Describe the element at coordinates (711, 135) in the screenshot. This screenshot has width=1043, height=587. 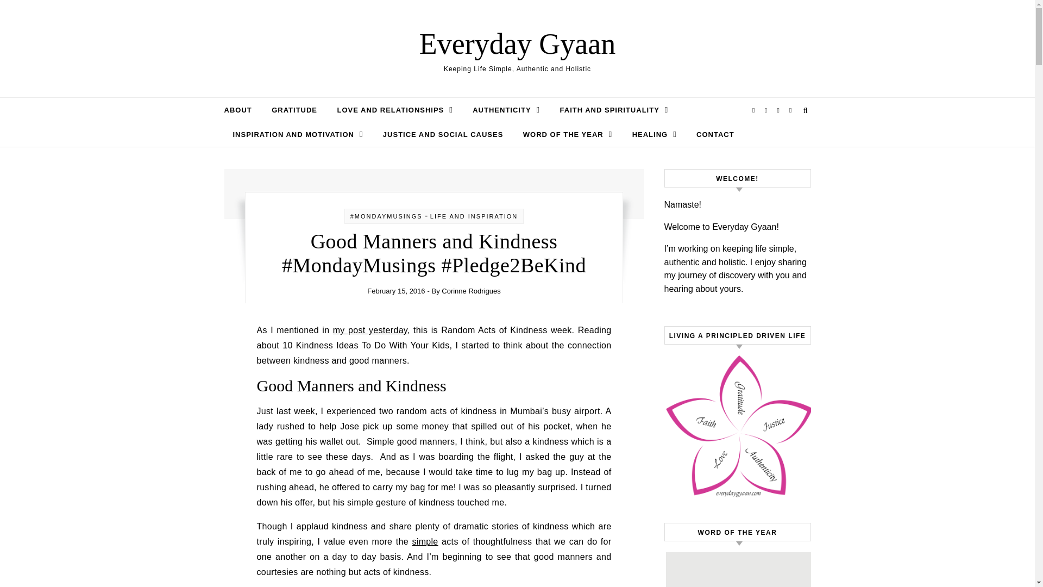
I see `CONTACT` at that location.